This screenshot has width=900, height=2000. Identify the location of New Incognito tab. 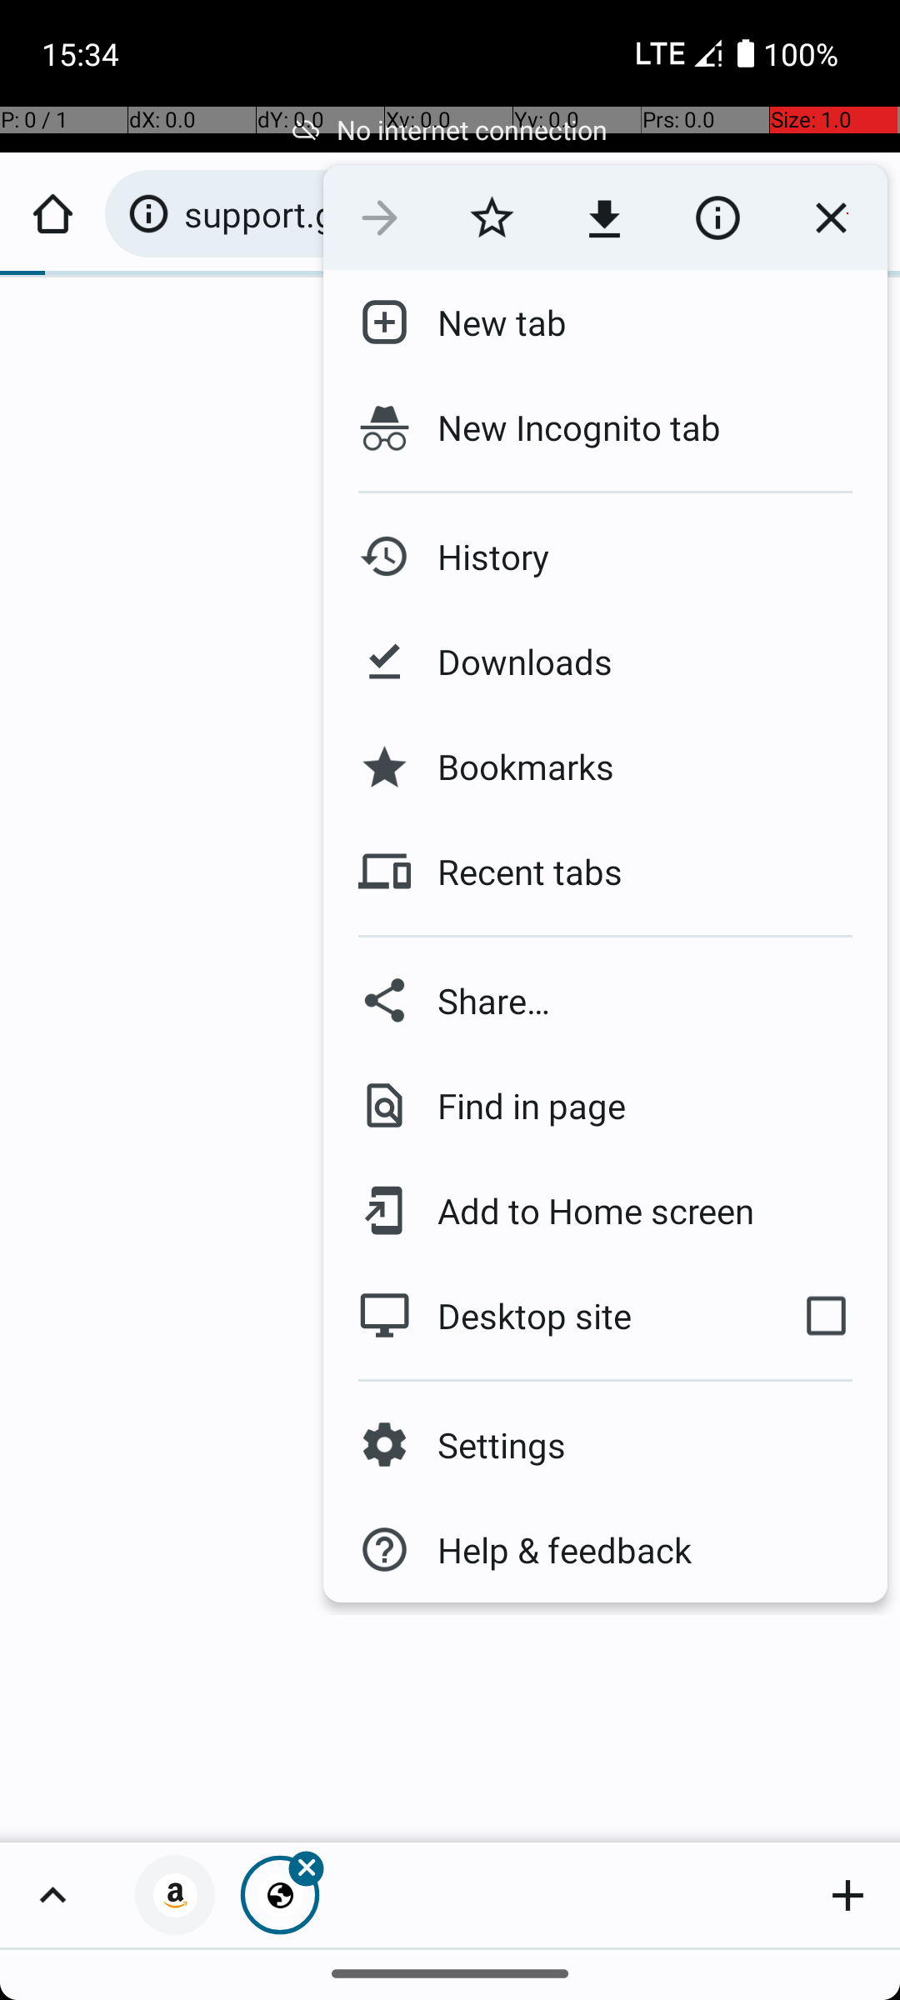
(605, 427).